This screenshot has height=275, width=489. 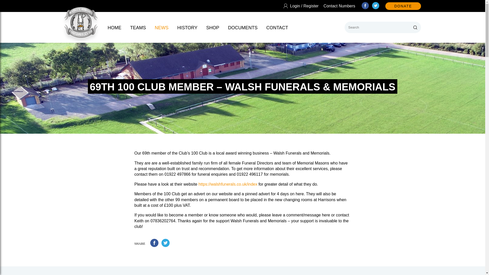 I want to click on Contact Numbers, so click(x=339, y=6).